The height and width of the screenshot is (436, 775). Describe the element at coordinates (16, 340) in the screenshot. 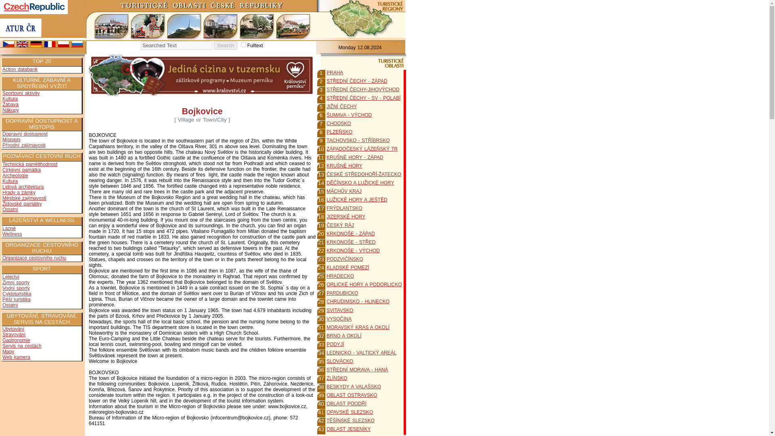

I see `Gastronomie` at that location.